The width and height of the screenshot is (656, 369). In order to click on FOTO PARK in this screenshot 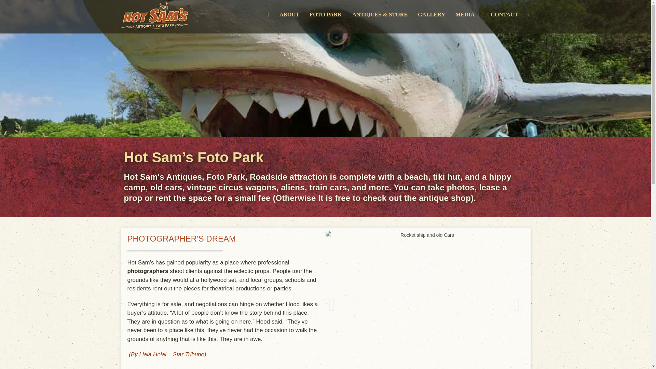, I will do `click(325, 14)`.